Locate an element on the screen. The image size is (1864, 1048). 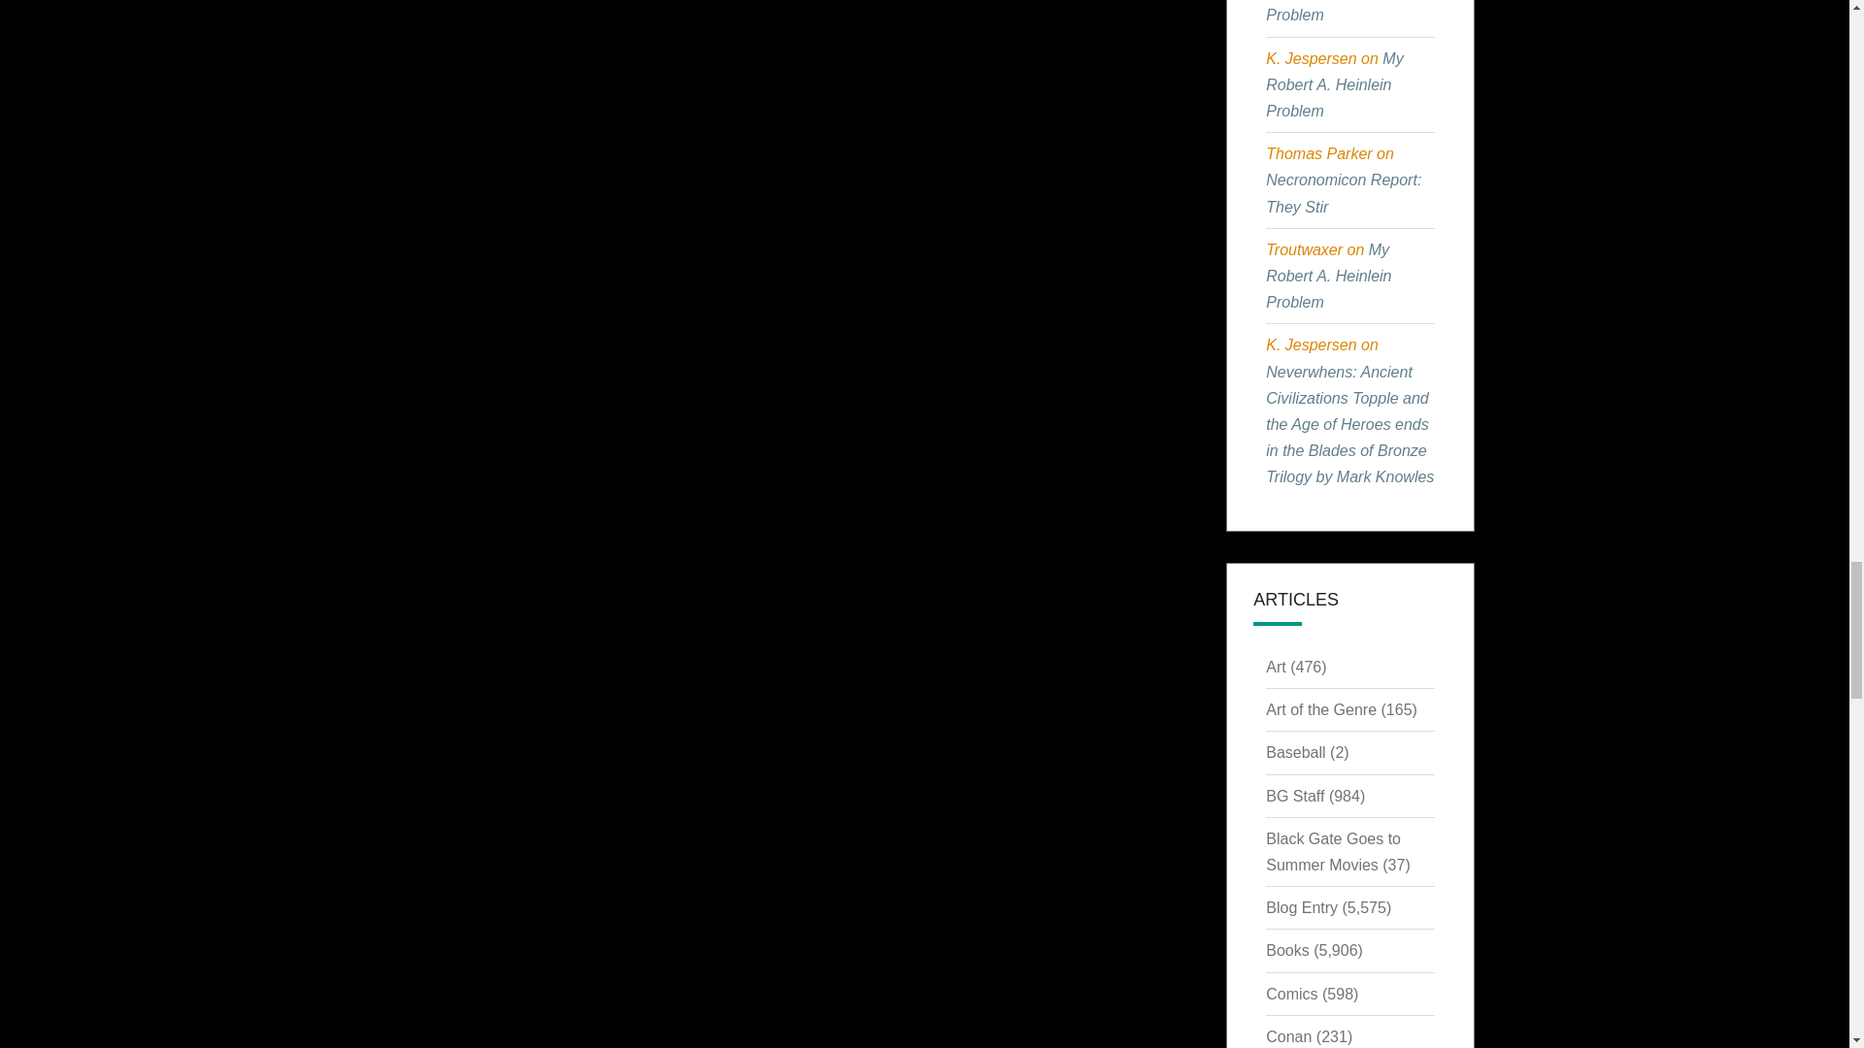
Necronomicon Report: They Stir is located at coordinates (1343, 193).